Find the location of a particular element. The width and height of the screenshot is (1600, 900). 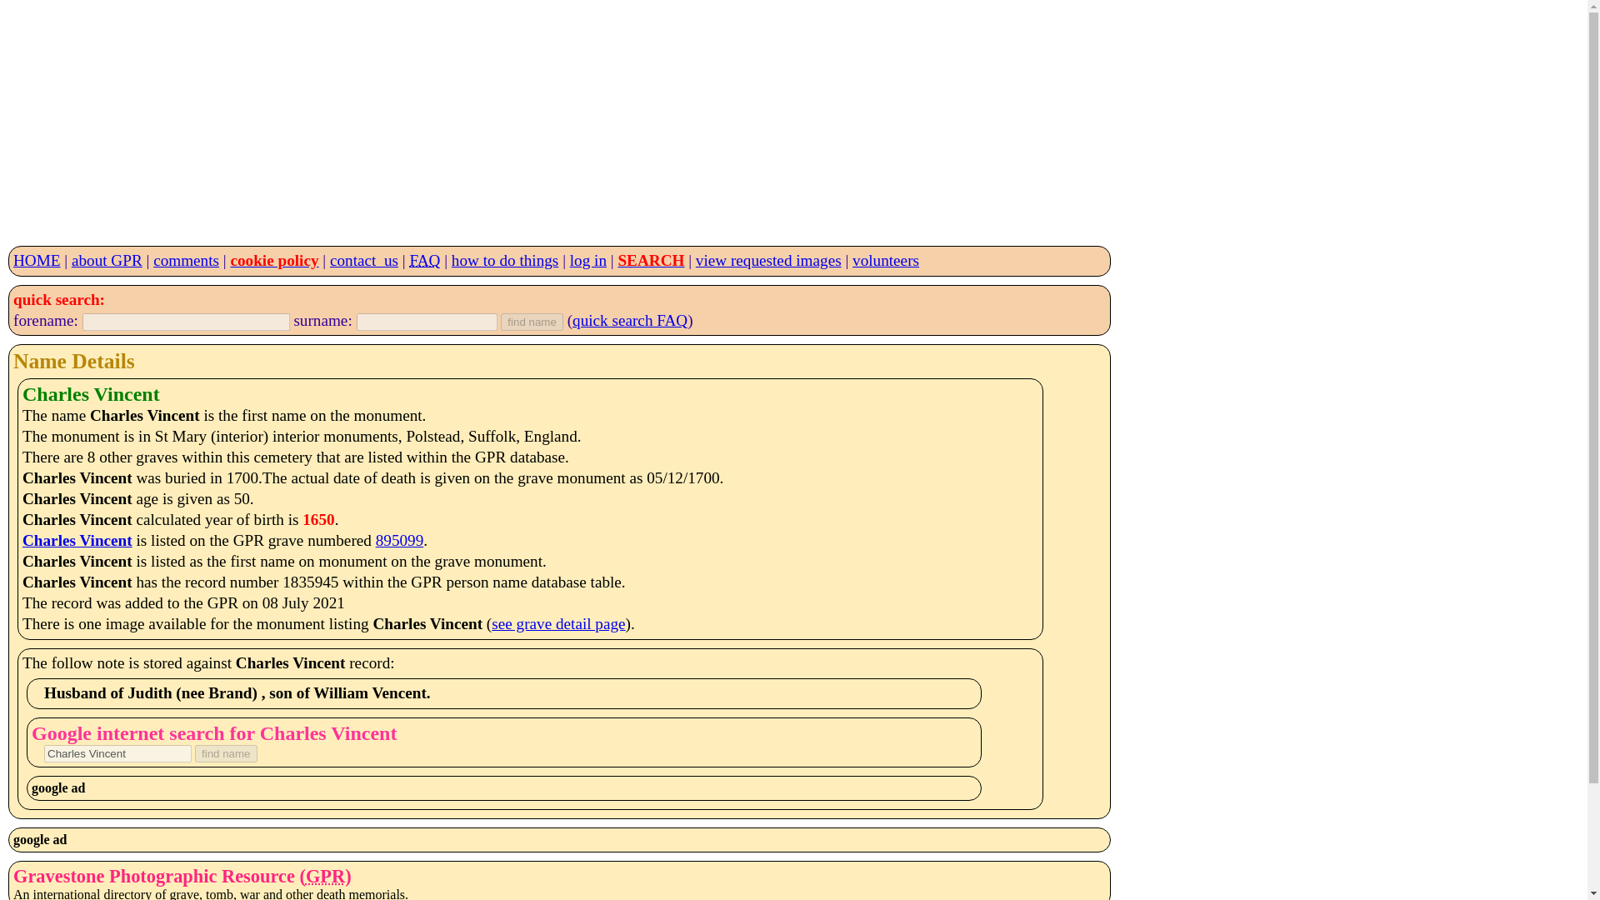

cookie policy is located at coordinates (274, 260).